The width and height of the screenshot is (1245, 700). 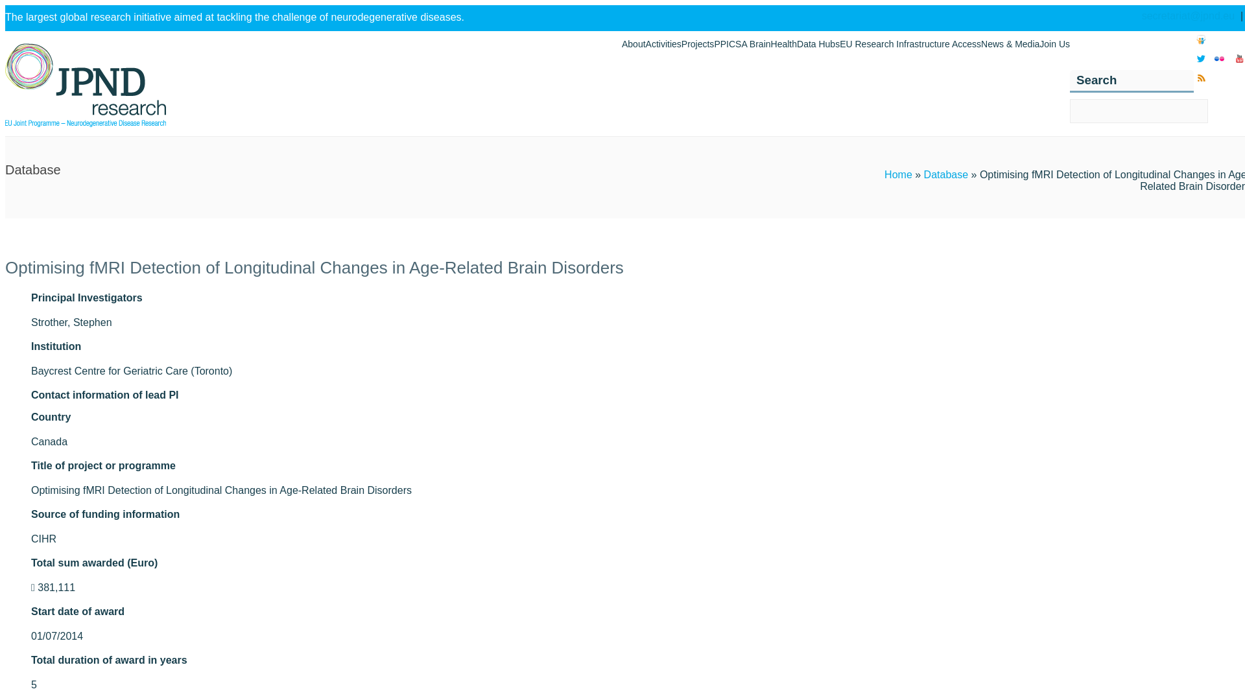 I want to click on flickr, so click(x=1219, y=62).